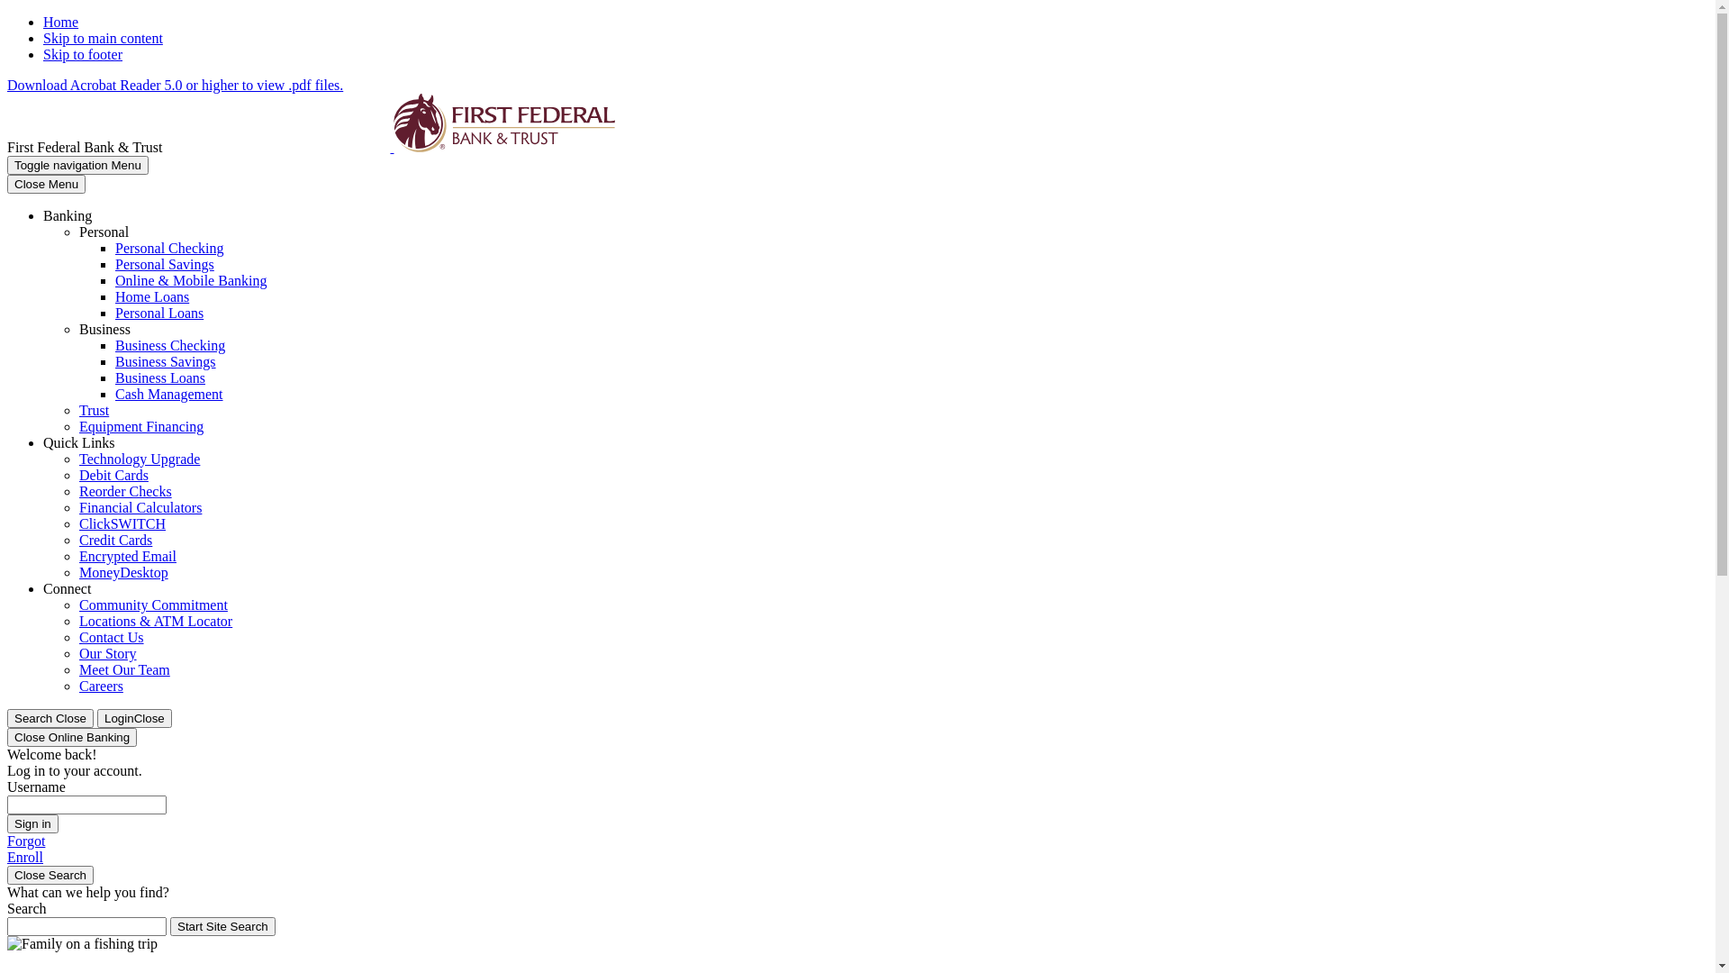  Describe the element at coordinates (191, 281) in the screenshot. I see `Online & Mobile Banking` at that location.